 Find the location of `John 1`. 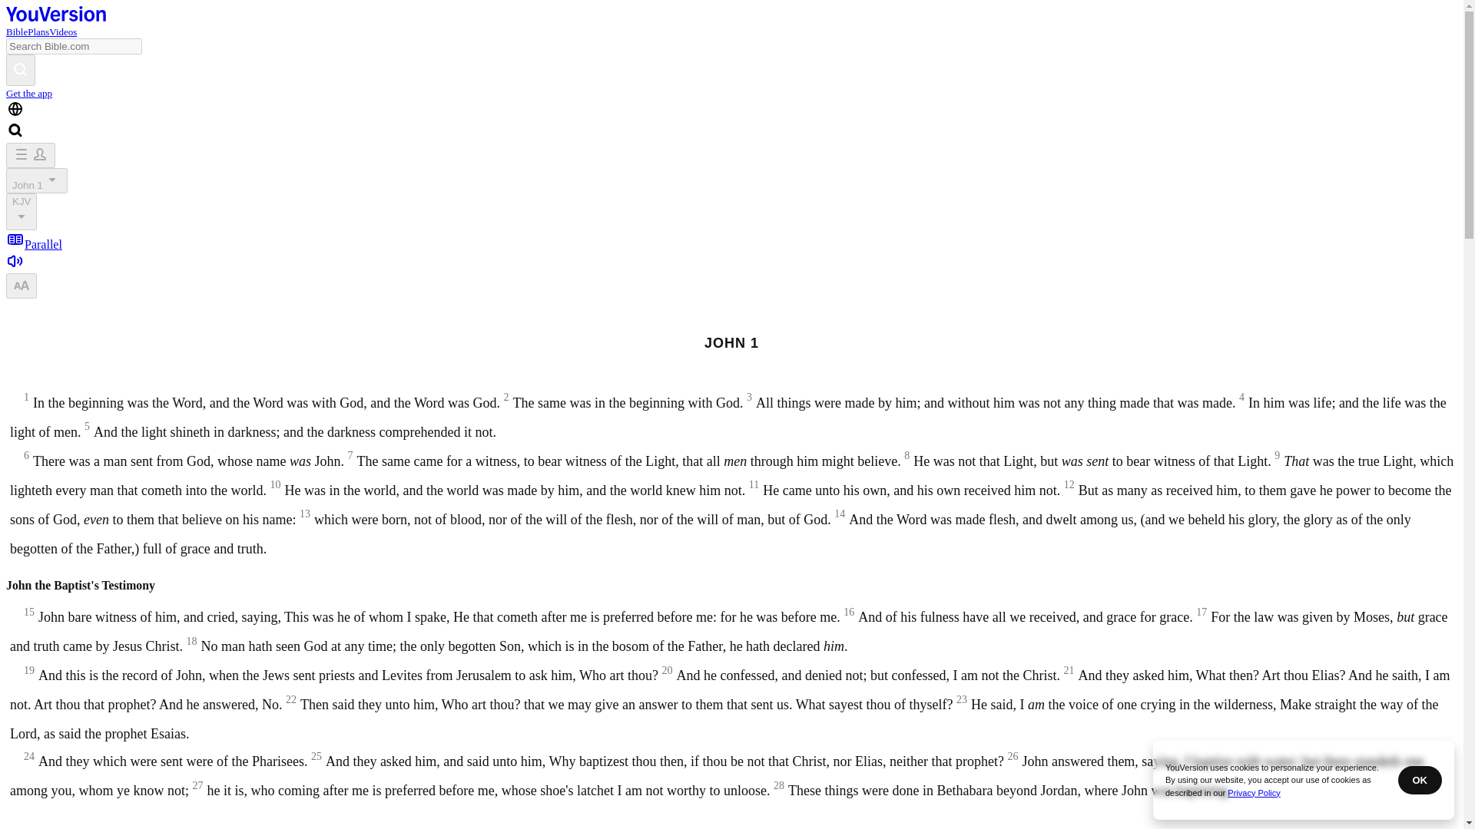

John 1 is located at coordinates (37, 180).